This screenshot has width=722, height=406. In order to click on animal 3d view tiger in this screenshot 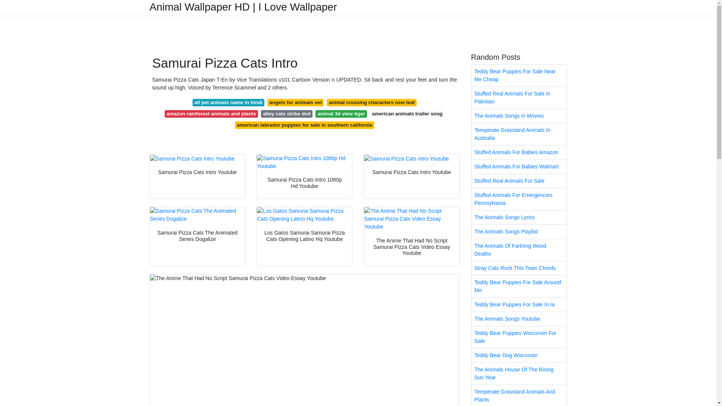, I will do `click(341, 114)`.